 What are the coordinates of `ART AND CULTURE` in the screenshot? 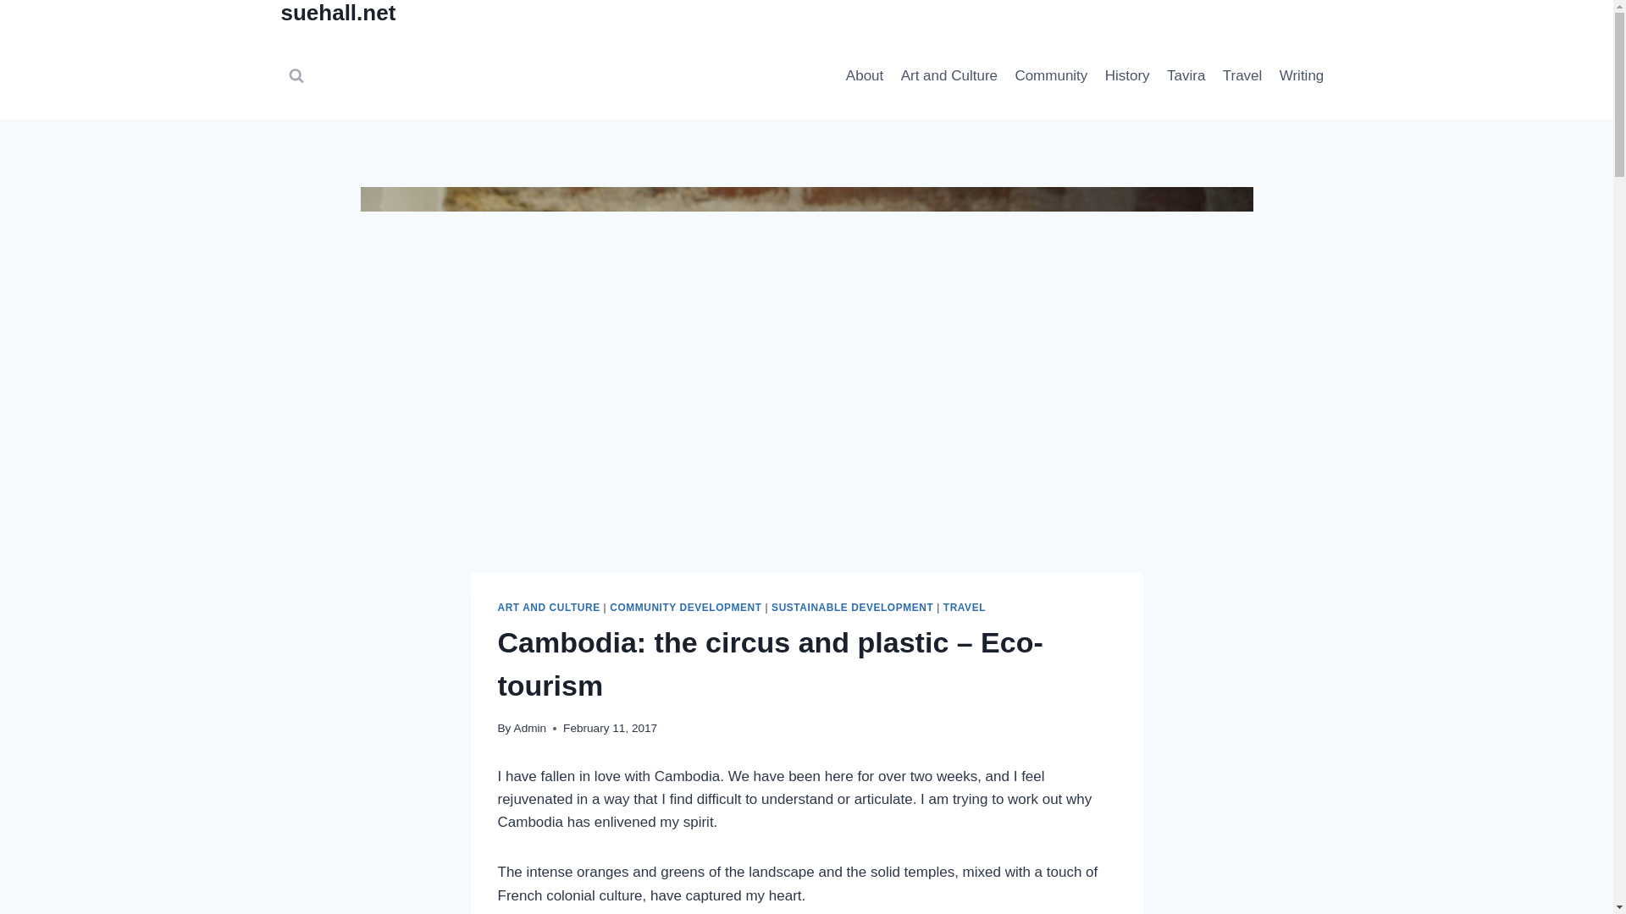 It's located at (549, 607).